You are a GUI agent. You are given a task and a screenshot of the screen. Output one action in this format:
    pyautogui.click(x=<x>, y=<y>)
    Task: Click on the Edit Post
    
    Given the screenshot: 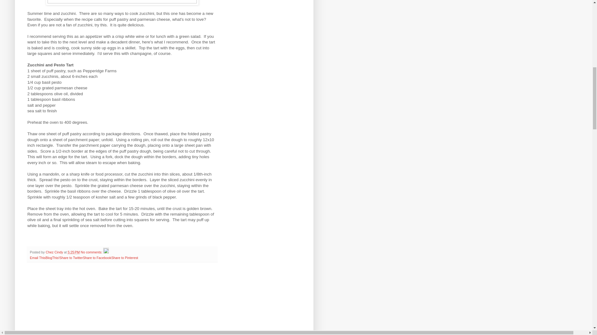 What is the action you would take?
    pyautogui.click(x=106, y=252)
    